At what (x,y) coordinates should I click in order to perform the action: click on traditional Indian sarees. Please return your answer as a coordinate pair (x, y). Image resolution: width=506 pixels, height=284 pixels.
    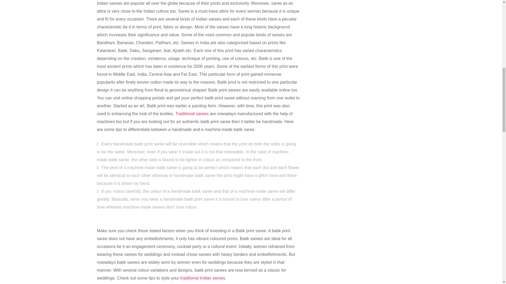
    Looking at the image, I should click on (202, 278).